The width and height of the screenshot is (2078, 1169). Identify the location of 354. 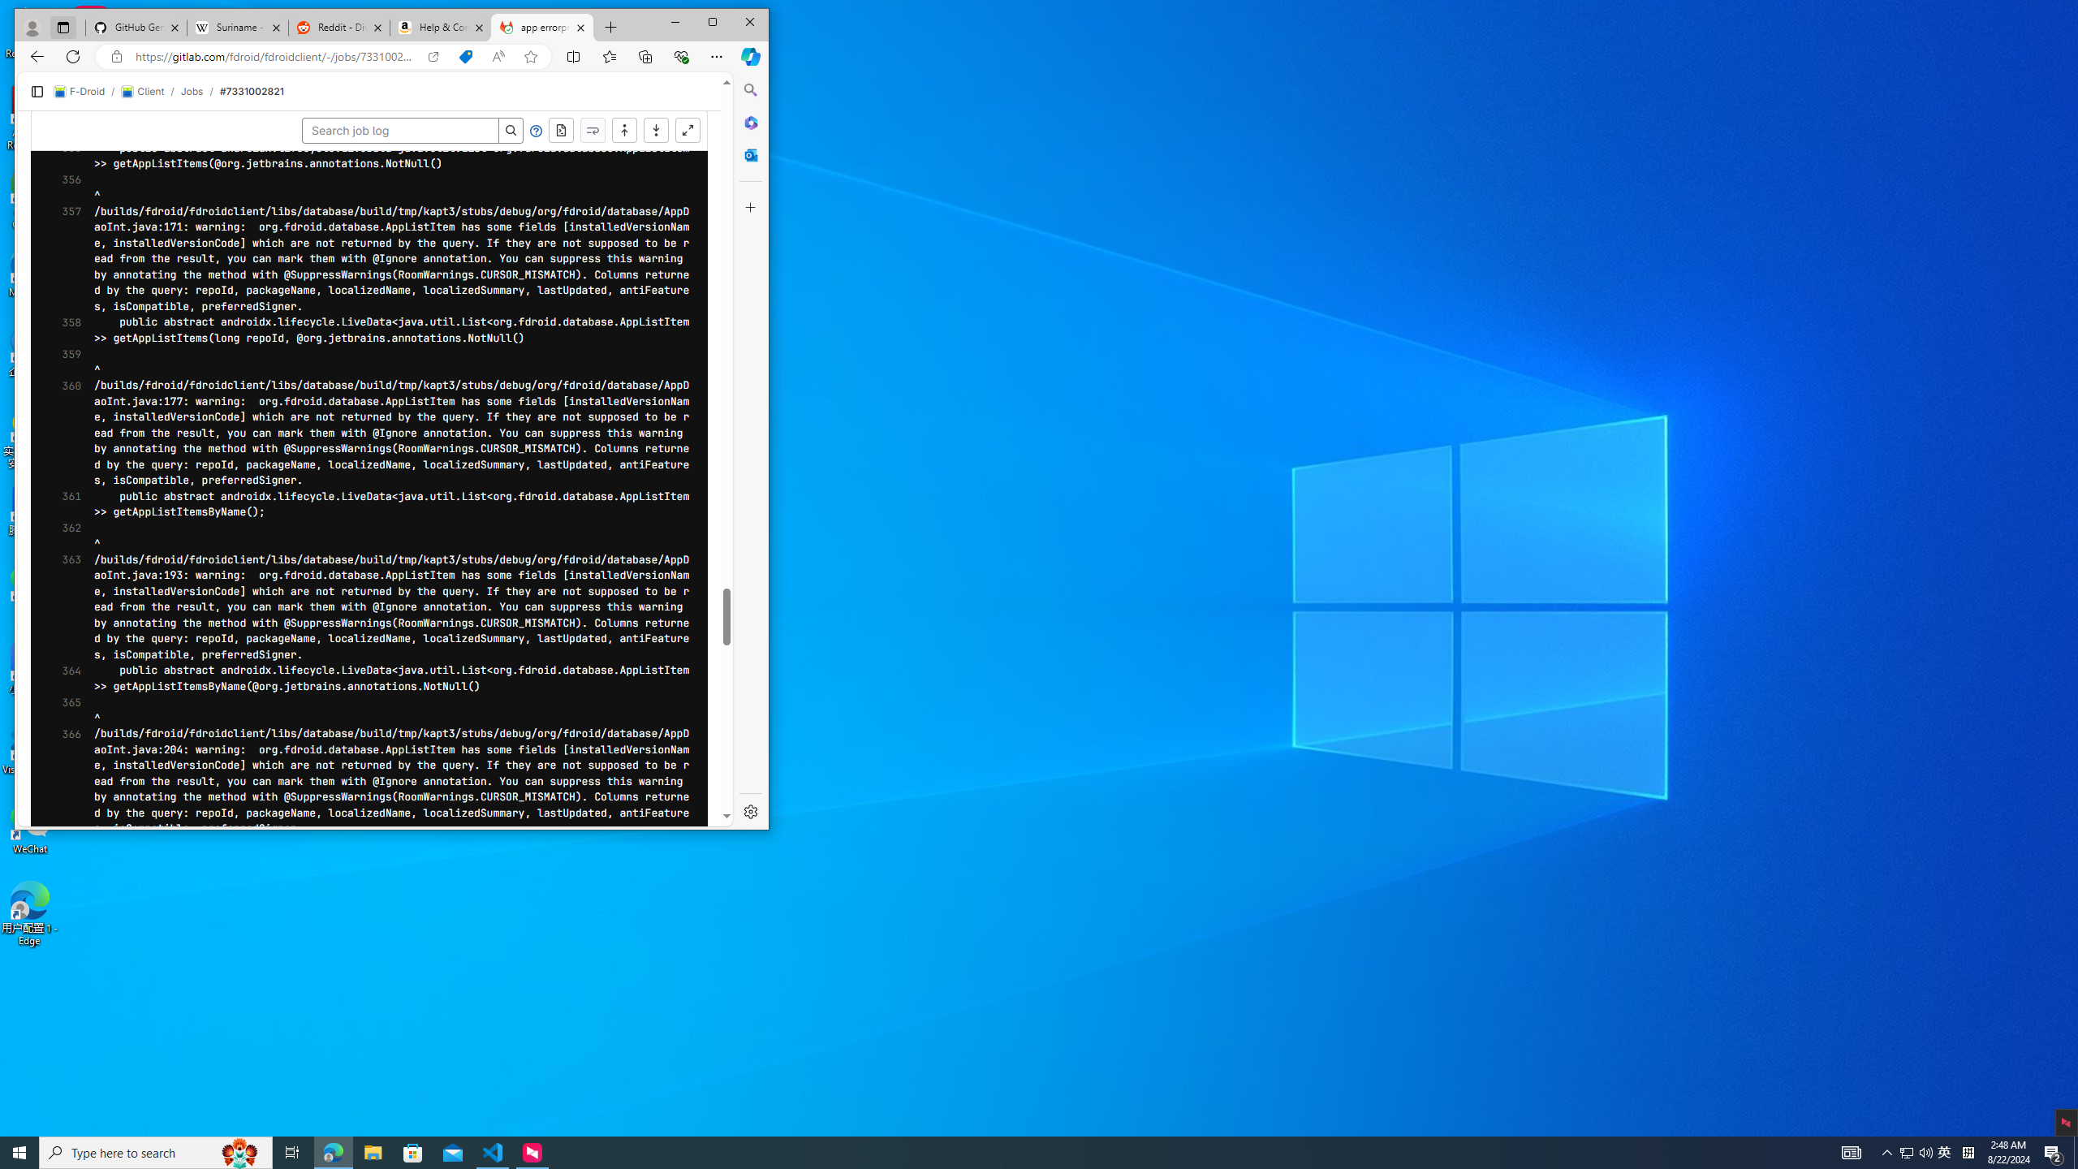
(67, 85).